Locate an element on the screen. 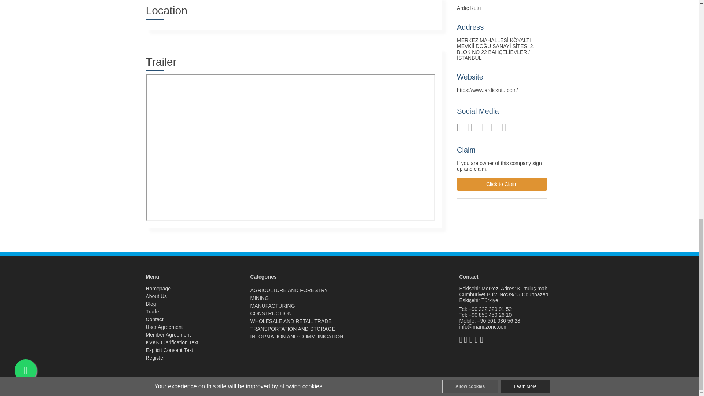 The width and height of the screenshot is (704, 396). Trade is located at coordinates (152, 312).